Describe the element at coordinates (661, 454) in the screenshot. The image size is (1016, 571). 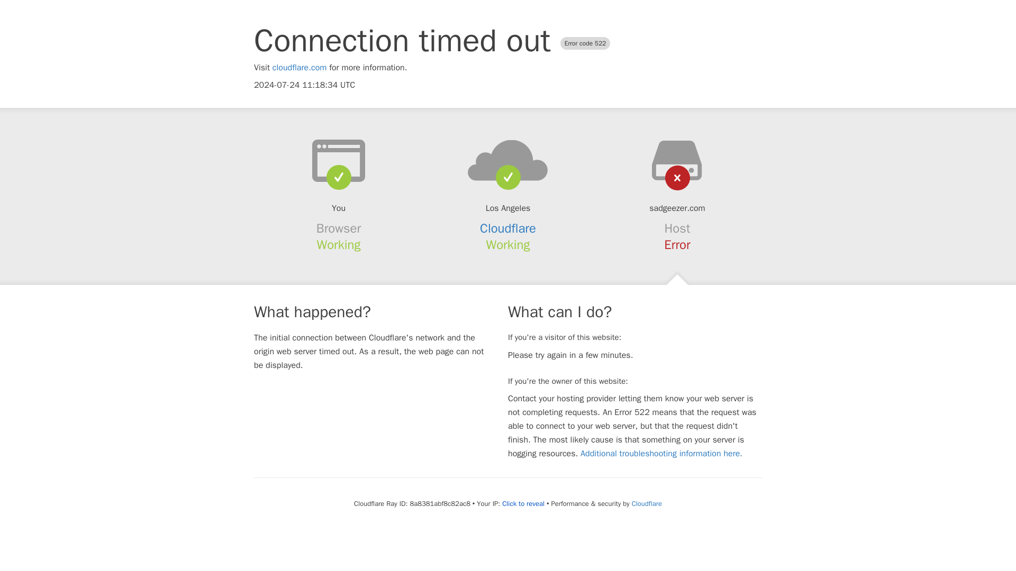
I see `Additional troubleshooting information here.` at that location.